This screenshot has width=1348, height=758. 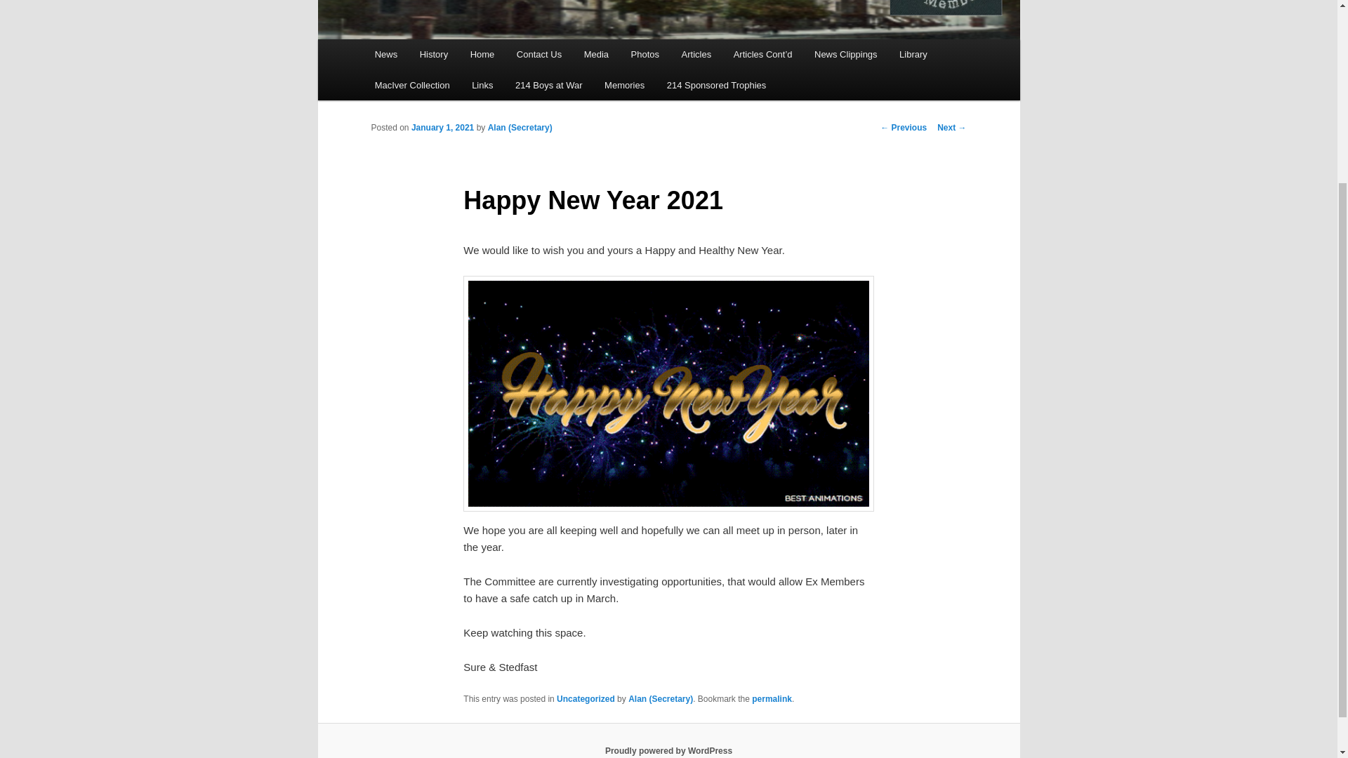 I want to click on 12:12 am, so click(x=442, y=128).